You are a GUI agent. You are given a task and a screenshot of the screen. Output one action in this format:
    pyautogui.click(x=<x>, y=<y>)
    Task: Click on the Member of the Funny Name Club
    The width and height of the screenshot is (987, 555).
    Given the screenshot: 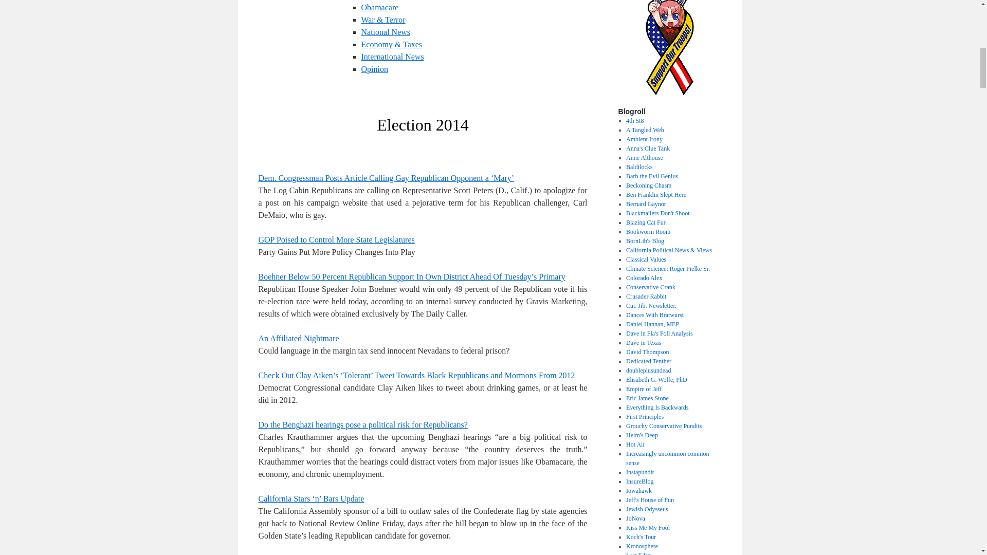 What is the action you would take?
    pyautogui.click(x=639, y=166)
    